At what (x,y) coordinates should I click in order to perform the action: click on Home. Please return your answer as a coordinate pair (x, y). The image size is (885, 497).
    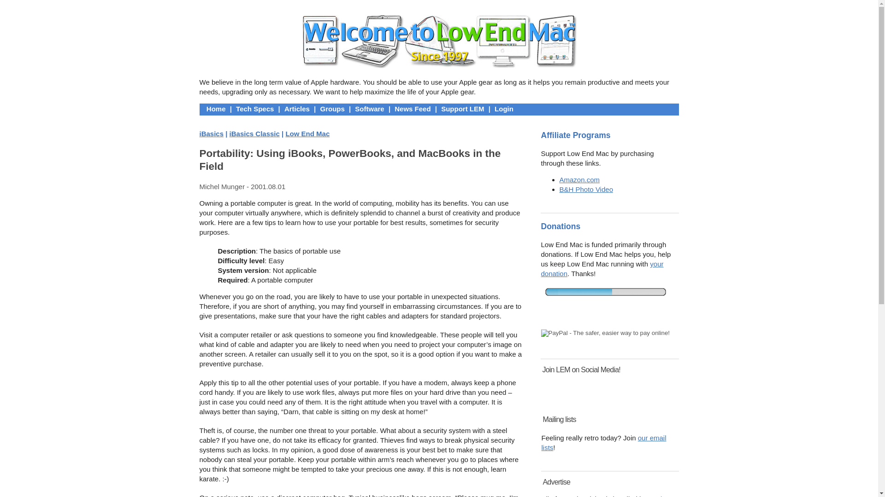
    Looking at the image, I should click on (216, 109).